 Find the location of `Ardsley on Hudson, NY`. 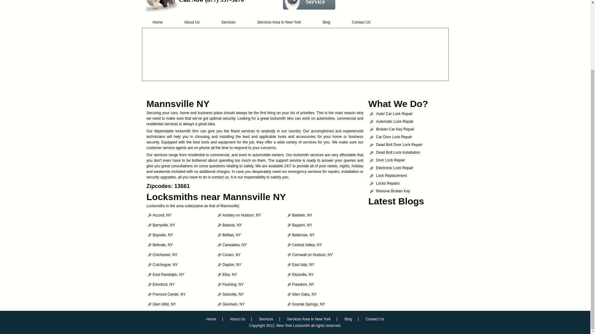

Ardsley on Hudson, NY is located at coordinates (242, 215).